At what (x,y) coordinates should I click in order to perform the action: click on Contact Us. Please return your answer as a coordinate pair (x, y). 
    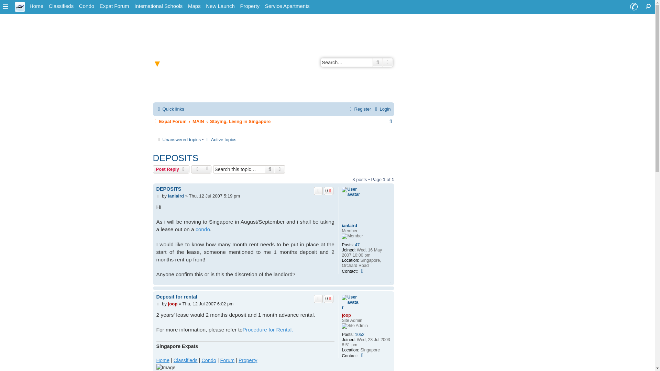
    Looking at the image, I should click on (634, 7).